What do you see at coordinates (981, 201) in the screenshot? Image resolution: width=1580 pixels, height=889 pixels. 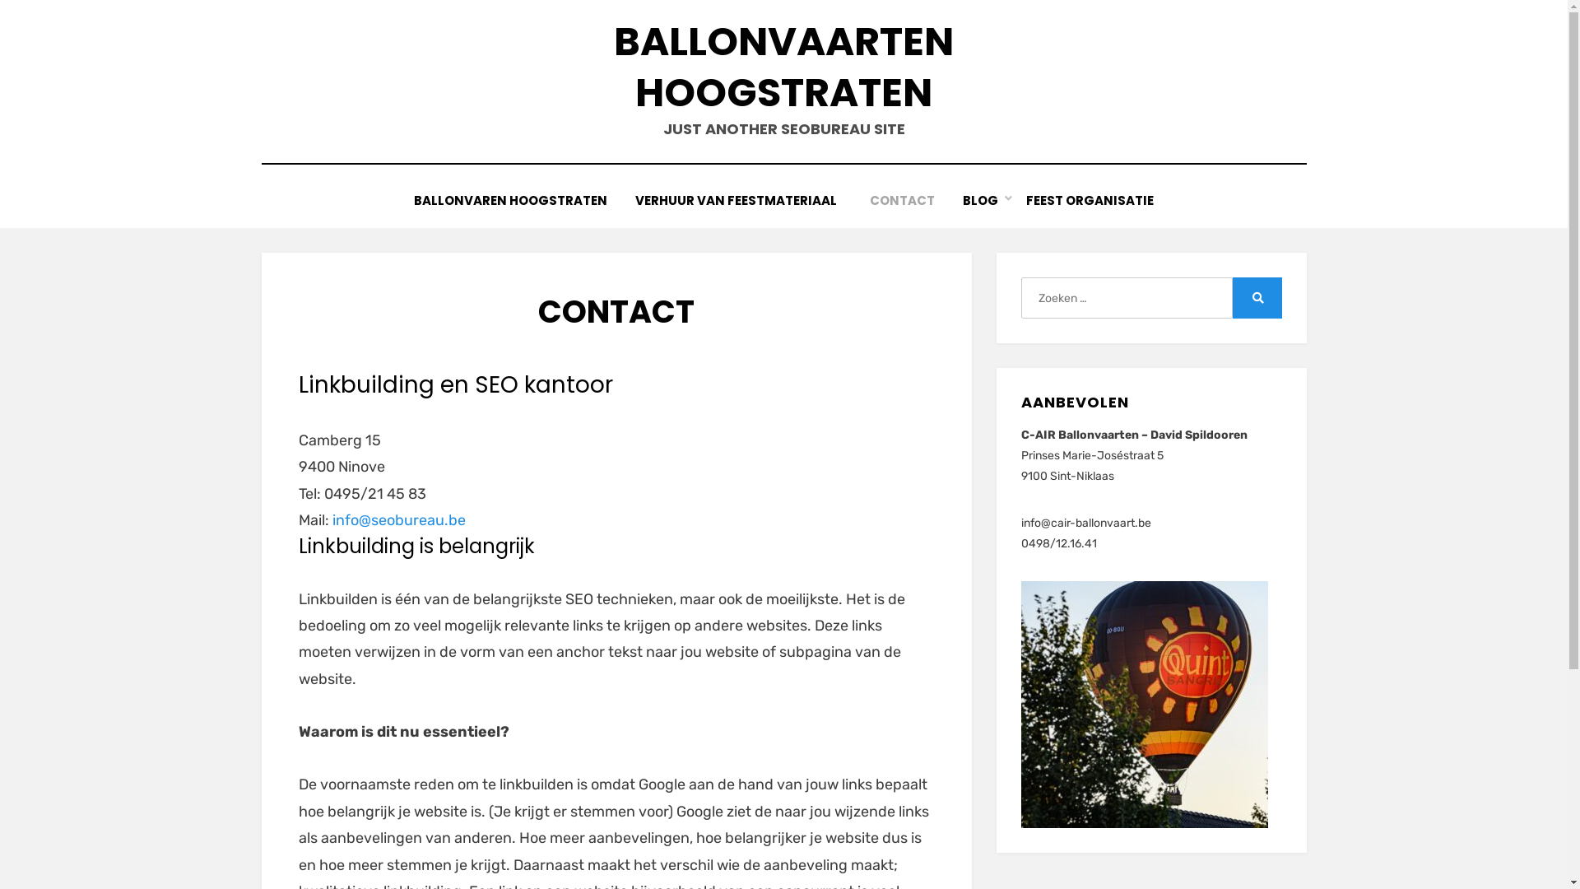 I see `BLOG` at bounding box center [981, 201].